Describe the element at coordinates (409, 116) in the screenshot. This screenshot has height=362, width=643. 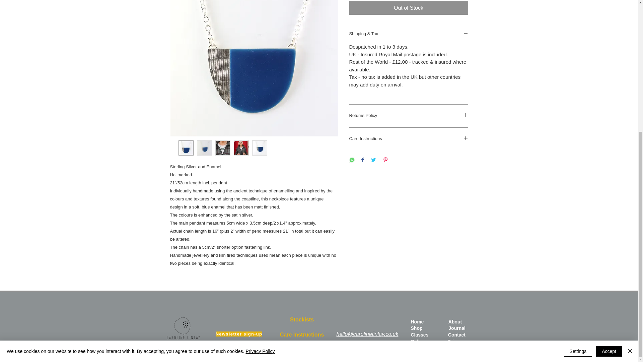
I see `Returns Policy` at that location.